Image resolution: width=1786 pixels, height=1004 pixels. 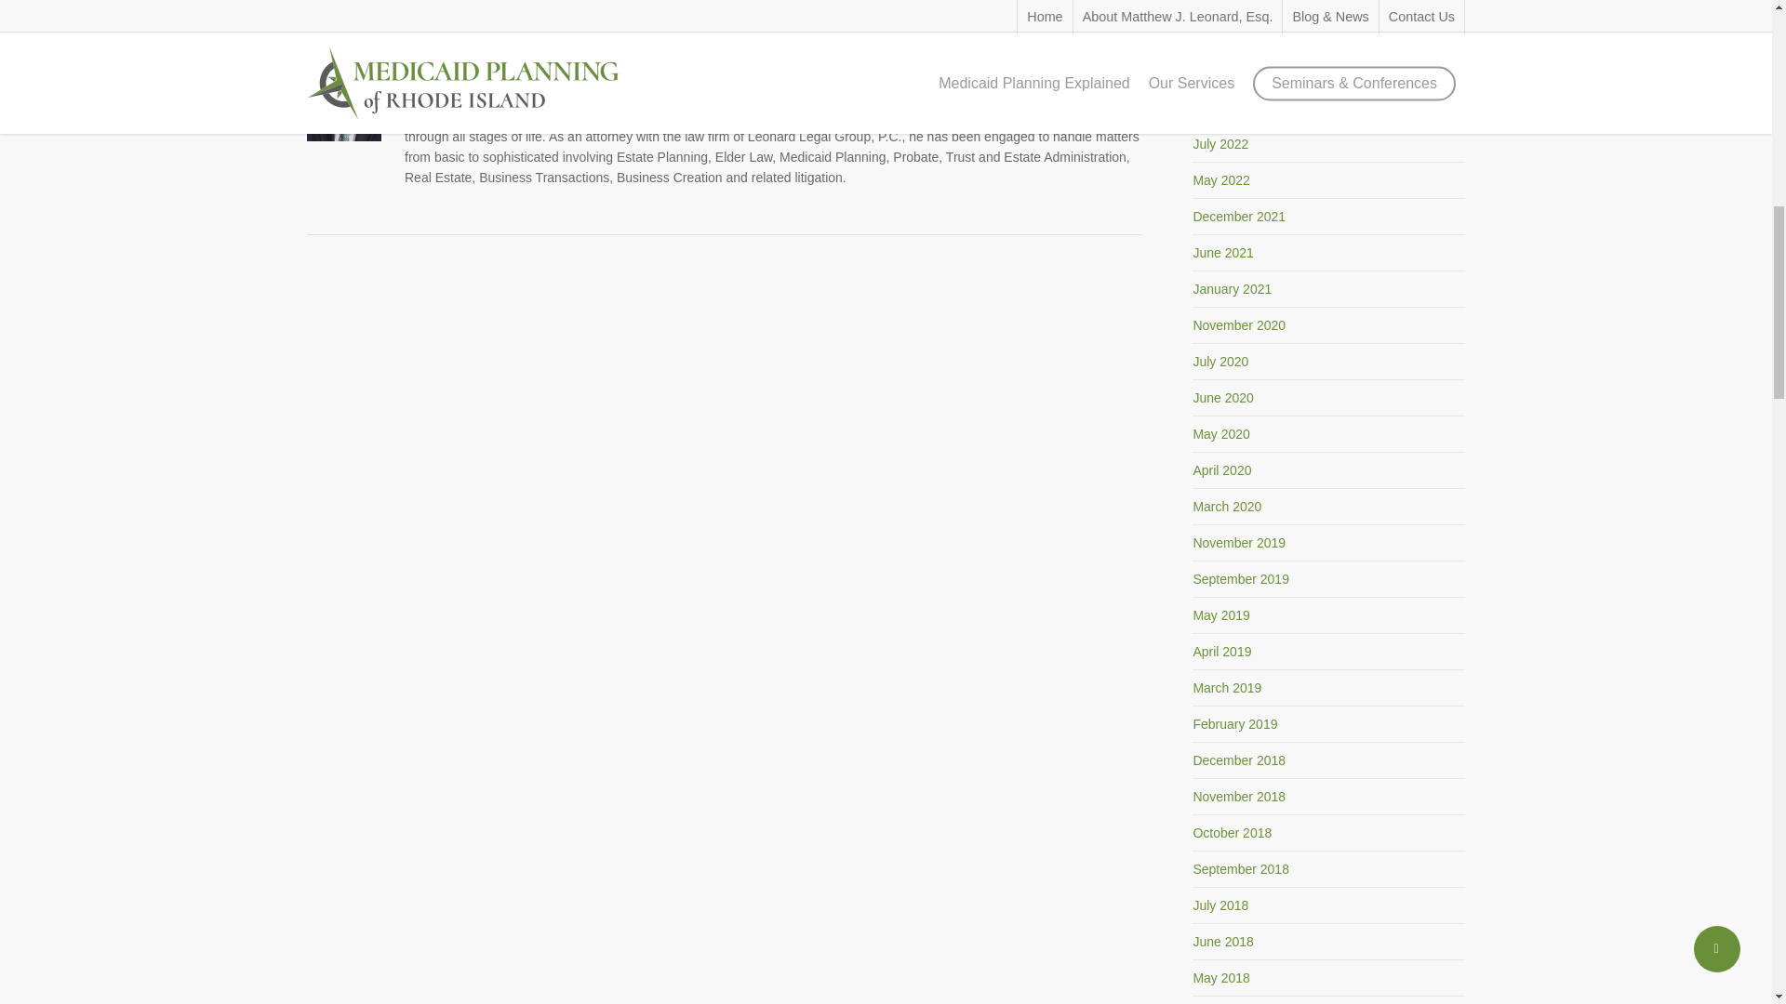 What do you see at coordinates (1232, 288) in the screenshot?
I see `January 2021` at bounding box center [1232, 288].